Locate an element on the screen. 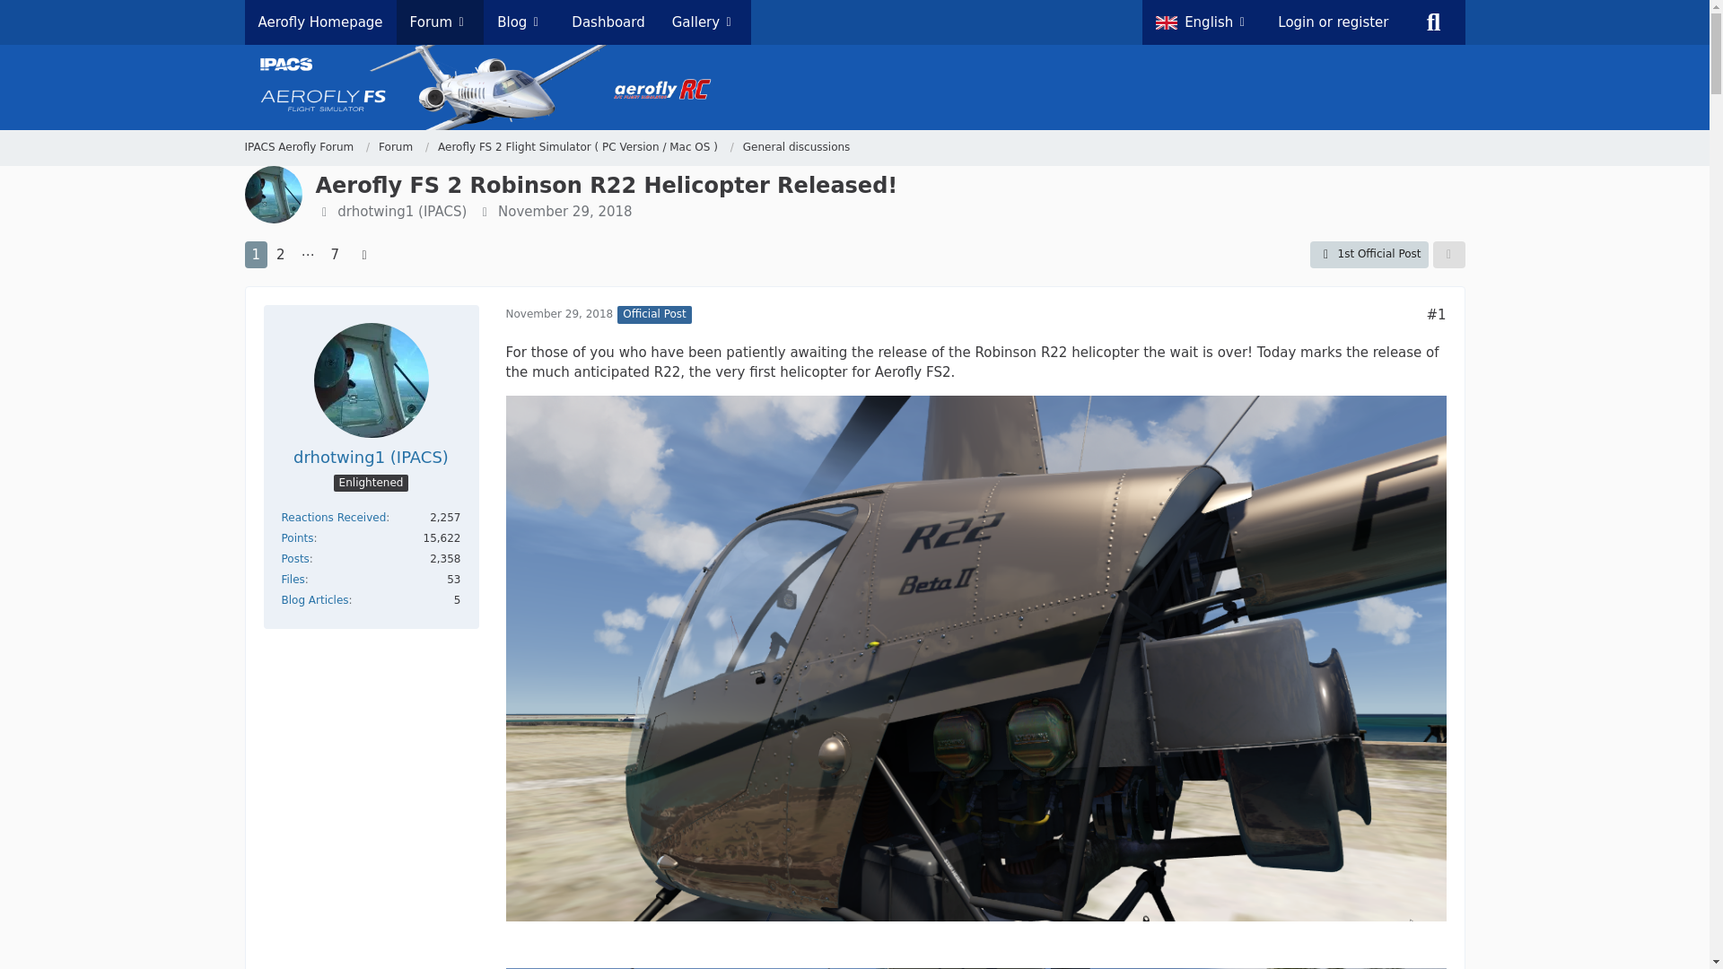 This screenshot has height=969, width=1723. Forum is located at coordinates (396, 147).